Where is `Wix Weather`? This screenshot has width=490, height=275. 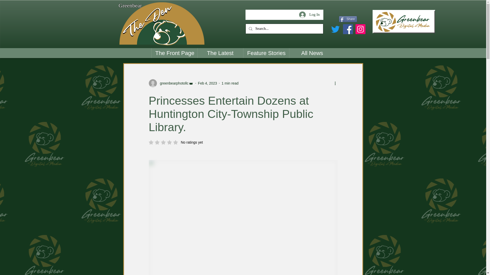 Wix Weather is located at coordinates (223, 19).